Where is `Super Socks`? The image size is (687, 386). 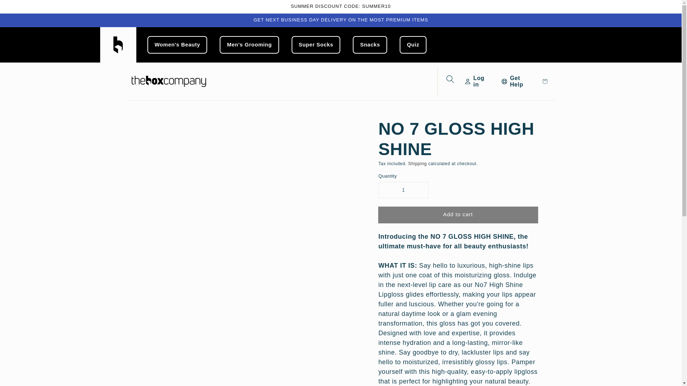 Super Socks is located at coordinates (316, 45).